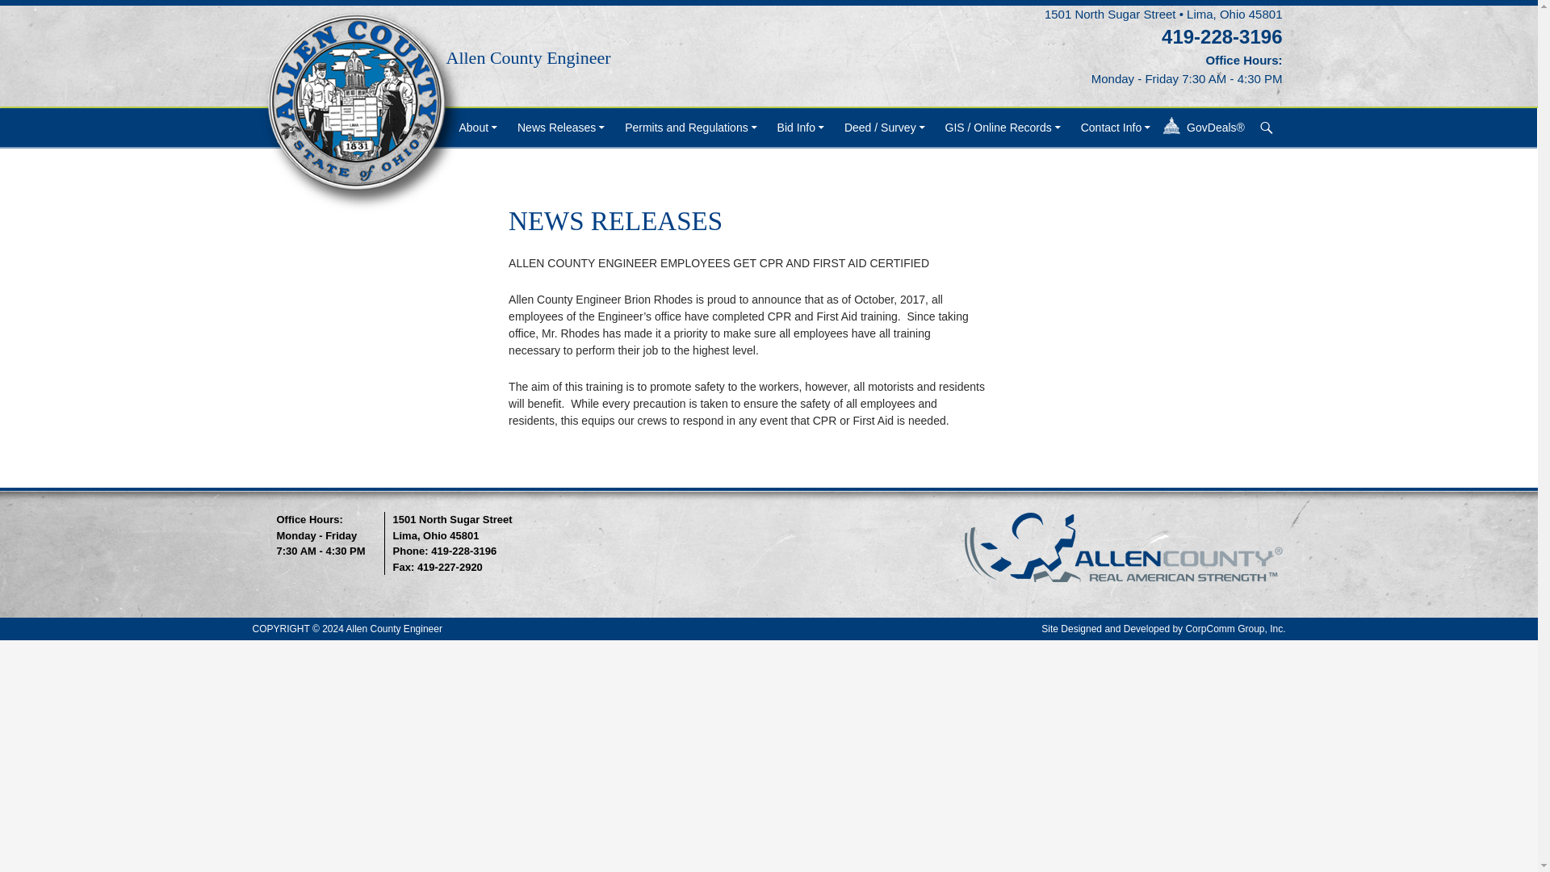 The width and height of the screenshot is (1550, 872). I want to click on About, so click(480, 128).